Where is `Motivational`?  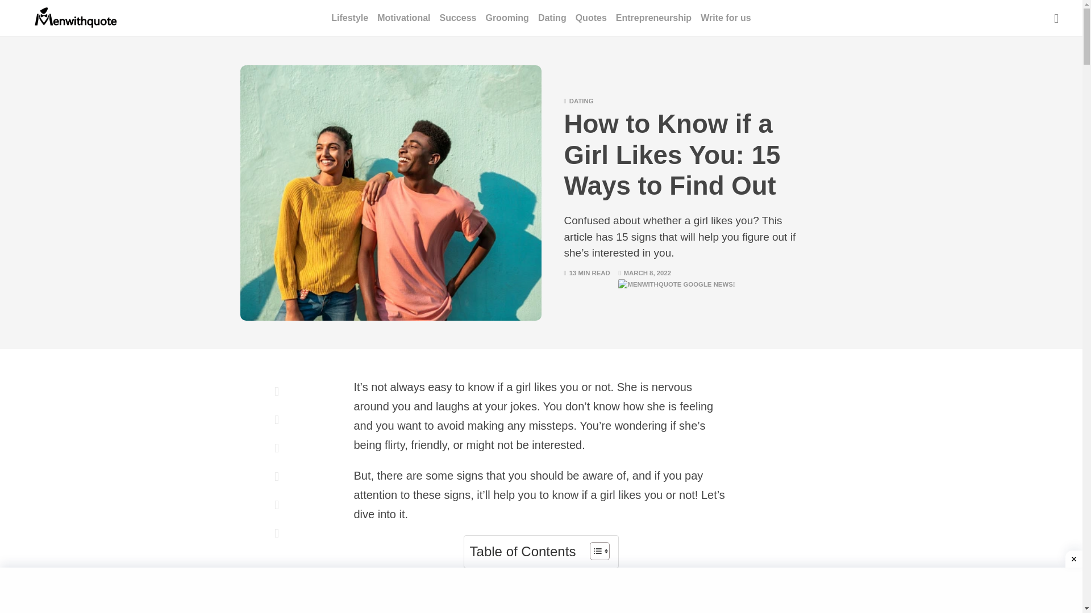
Motivational is located at coordinates (403, 18).